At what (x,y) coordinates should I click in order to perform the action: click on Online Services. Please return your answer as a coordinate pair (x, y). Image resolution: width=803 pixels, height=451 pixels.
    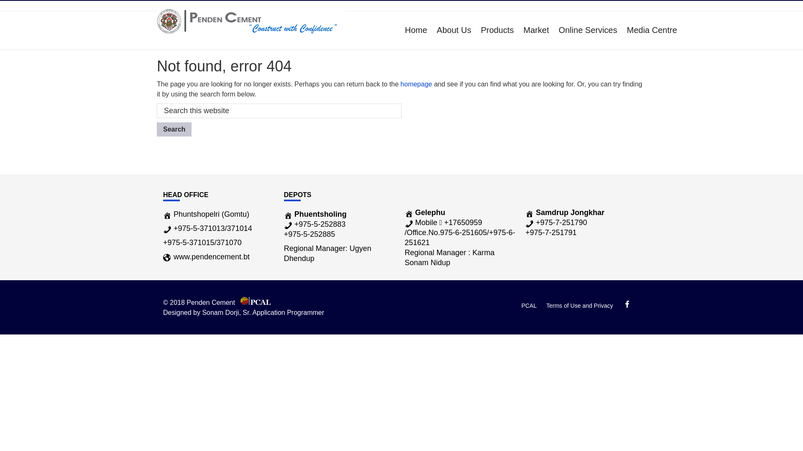
    Looking at the image, I should click on (588, 30).